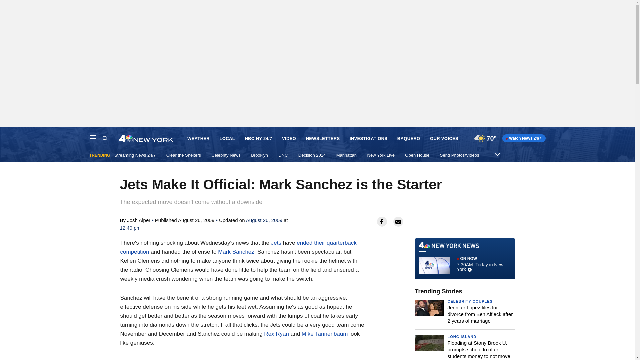  What do you see at coordinates (346, 155) in the screenshot?
I see `Manhattan` at bounding box center [346, 155].